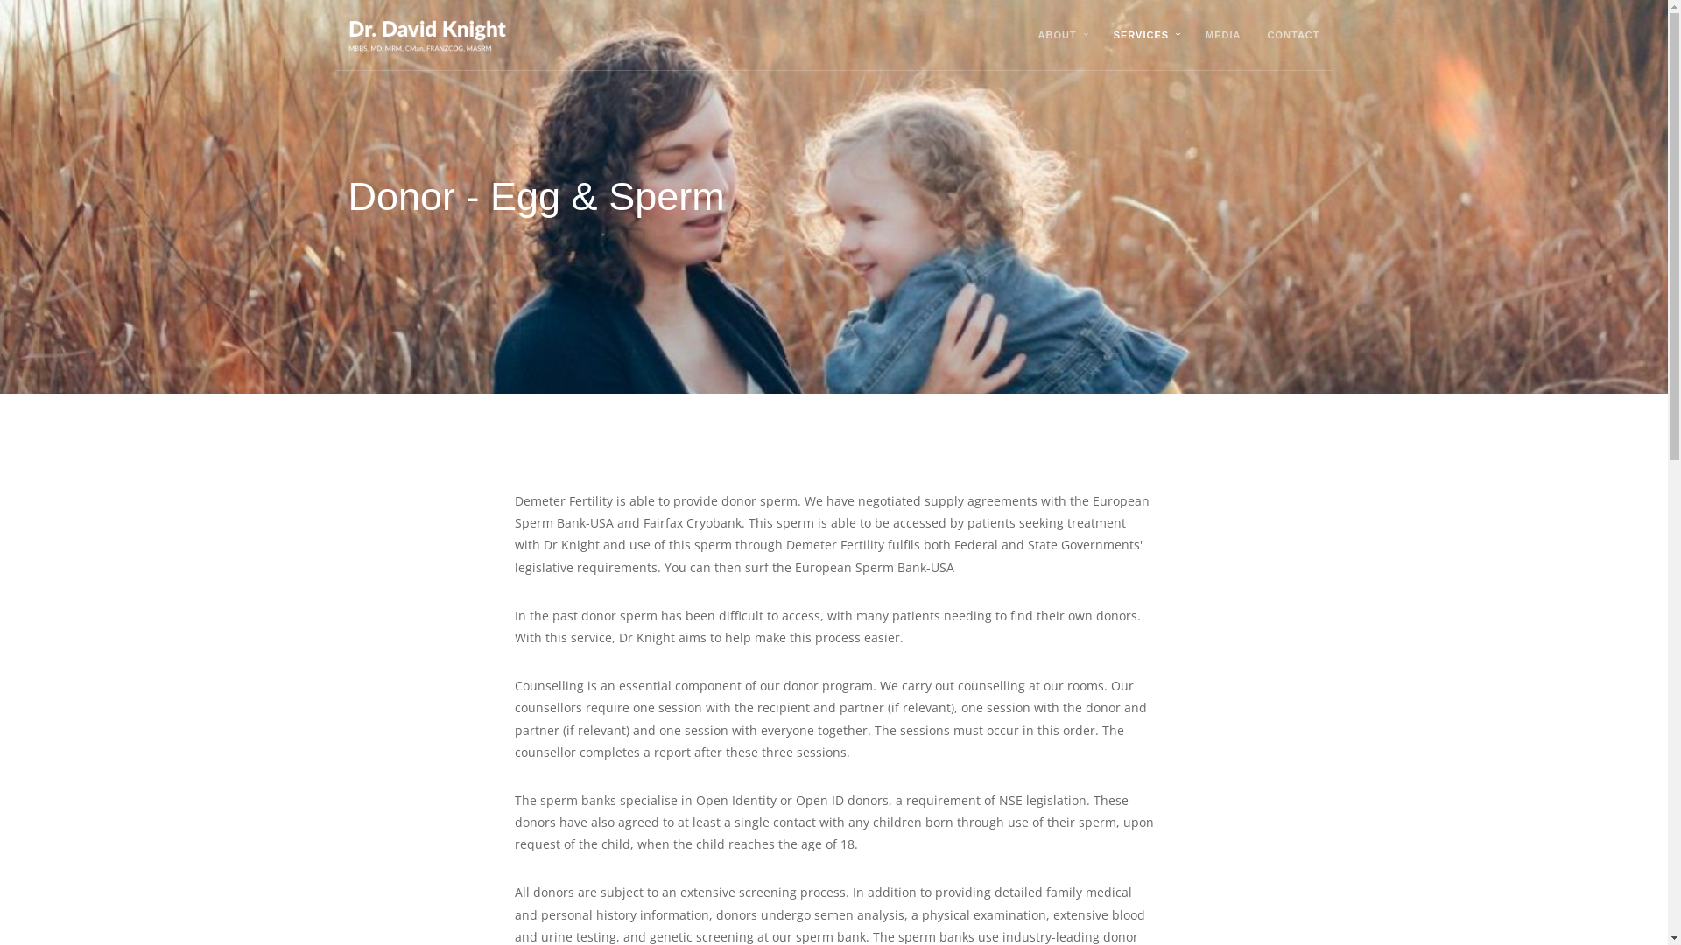  What do you see at coordinates (1058, 35) in the screenshot?
I see `ABOUT` at bounding box center [1058, 35].